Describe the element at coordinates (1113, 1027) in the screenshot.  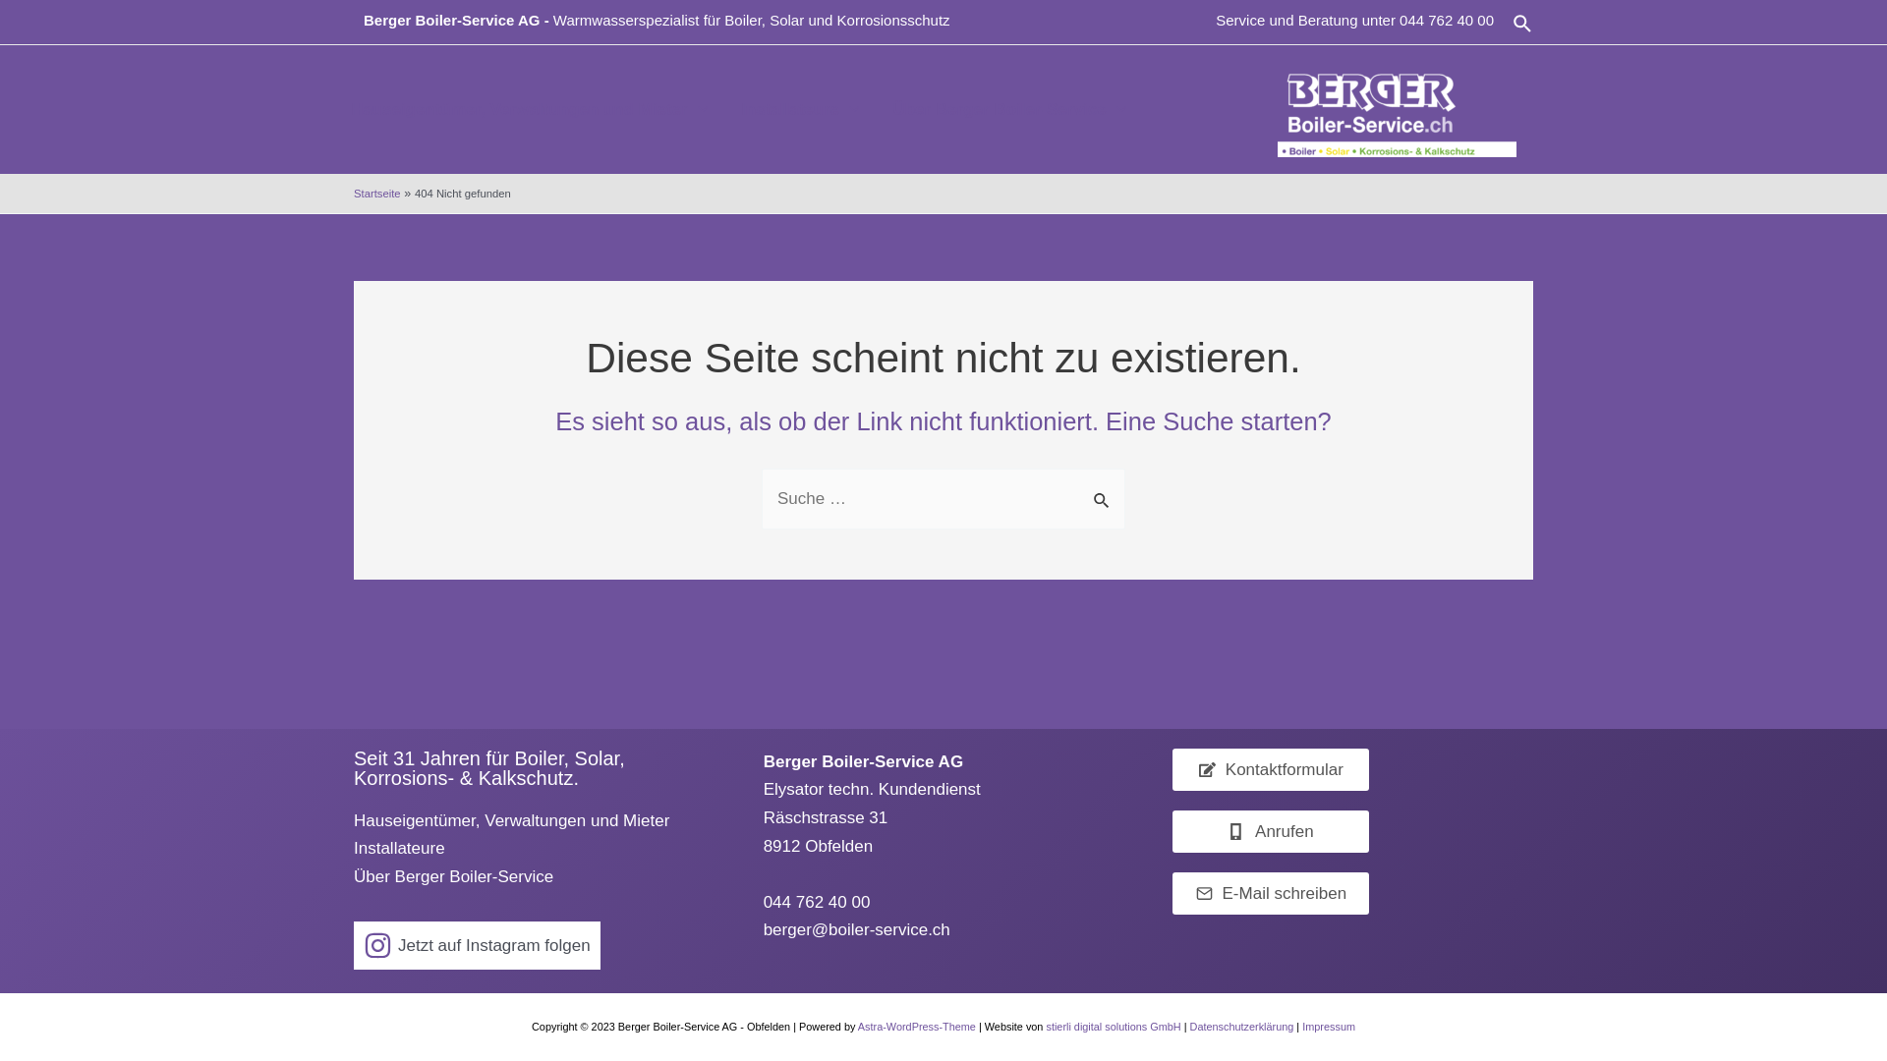
I see `stierli digital solutions GmbH` at that location.